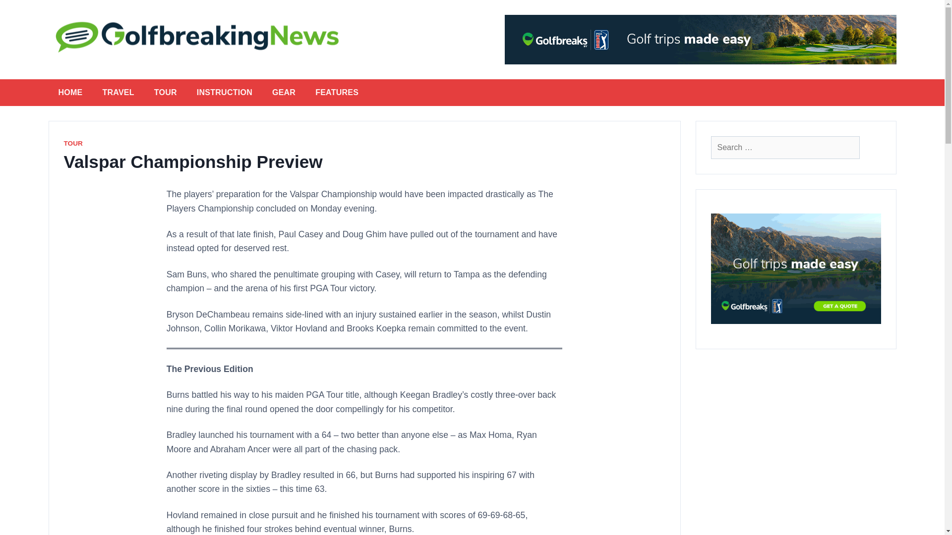 Image resolution: width=952 pixels, height=535 pixels. Describe the element at coordinates (224, 92) in the screenshot. I see `INSTRUCTION` at that location.